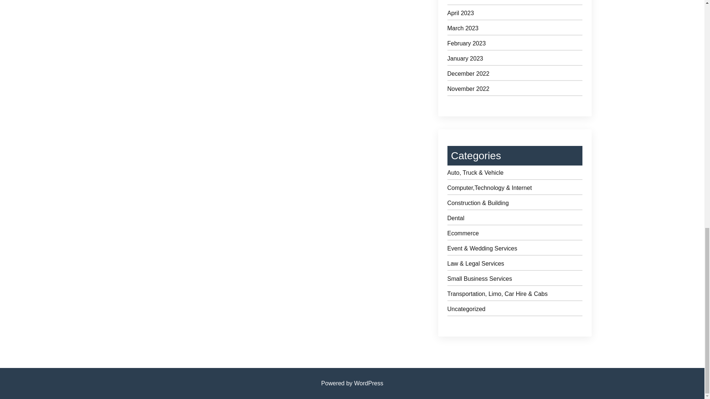  What do you see at coordinates (515, 14) in the screenshot?
I see `April 2023` at bounding box center [515, 14].